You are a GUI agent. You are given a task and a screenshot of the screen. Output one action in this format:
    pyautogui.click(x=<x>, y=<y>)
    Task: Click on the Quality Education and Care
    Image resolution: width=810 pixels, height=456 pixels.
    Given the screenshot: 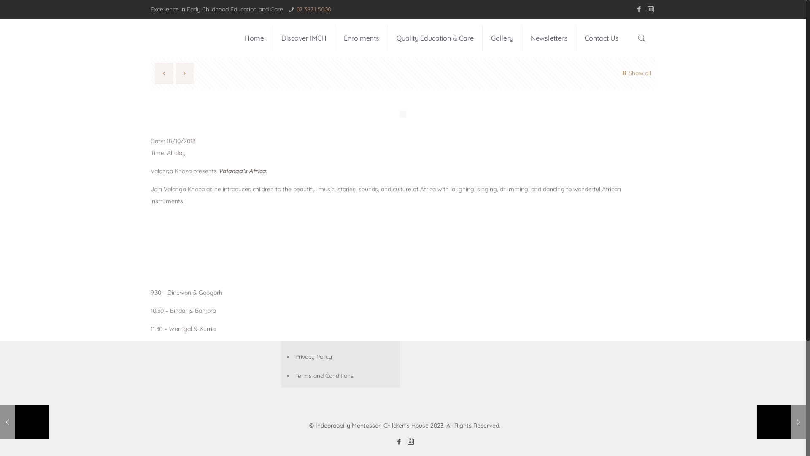 What is the action you would take?
    pyautogui.click(x=345, y=281)
    